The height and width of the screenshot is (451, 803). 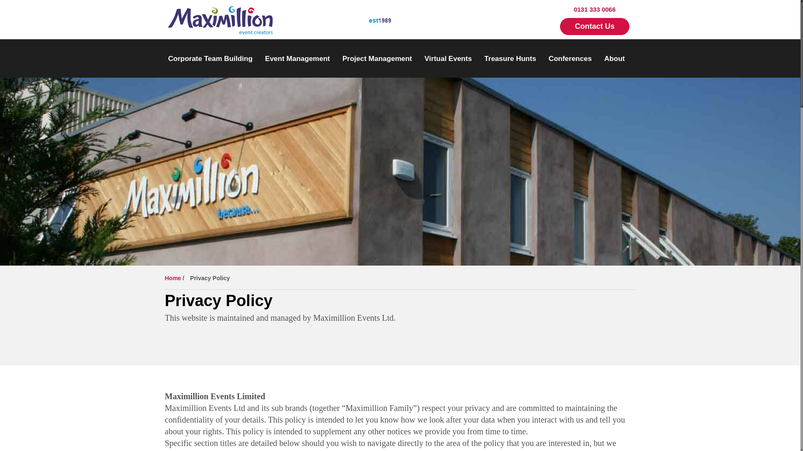 I want to click on Project Management, so click(x=377, y=58).